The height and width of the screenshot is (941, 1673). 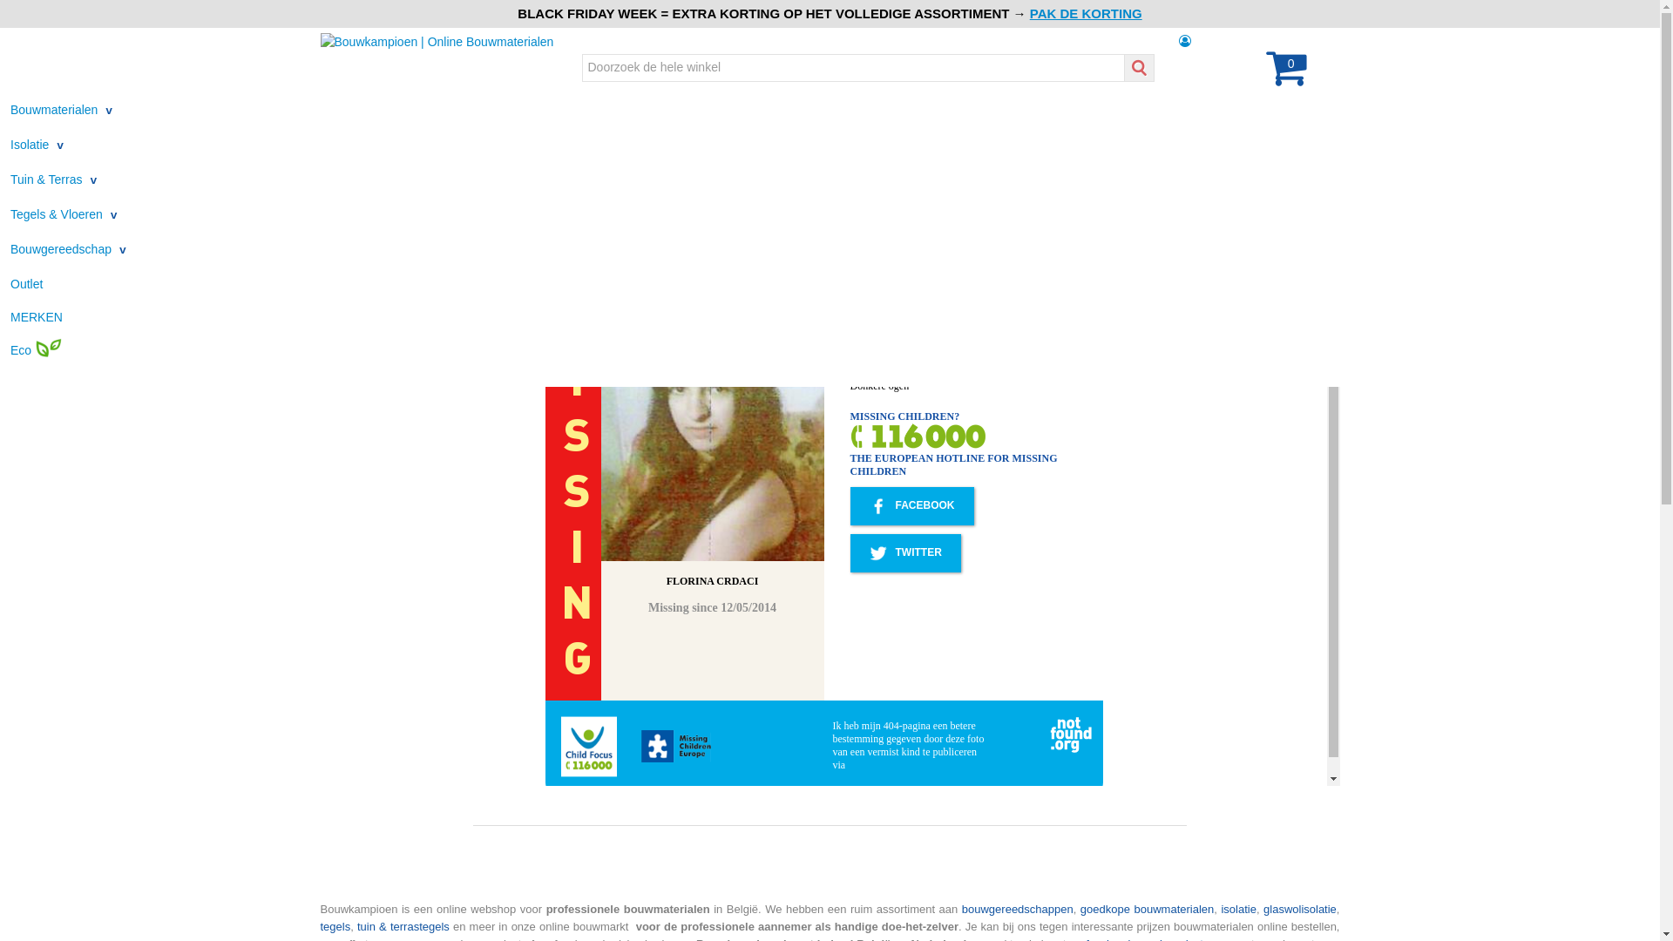 I want to click on Eco, so click(x=37, y=350).